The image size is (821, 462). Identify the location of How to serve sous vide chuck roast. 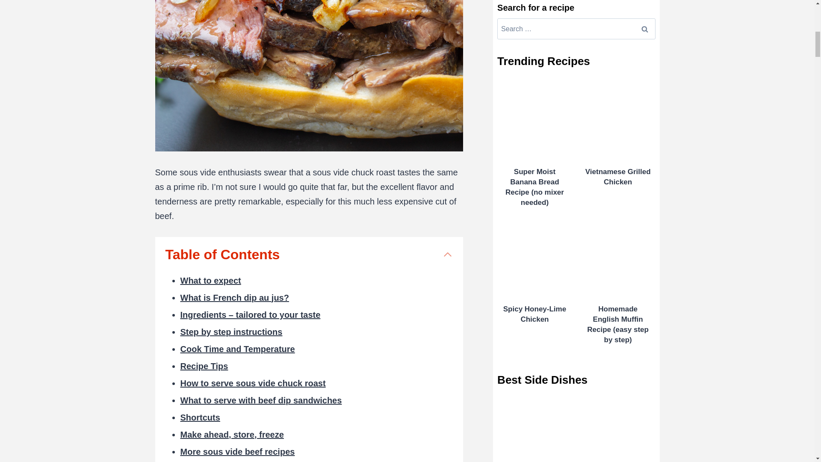
(253, 383).